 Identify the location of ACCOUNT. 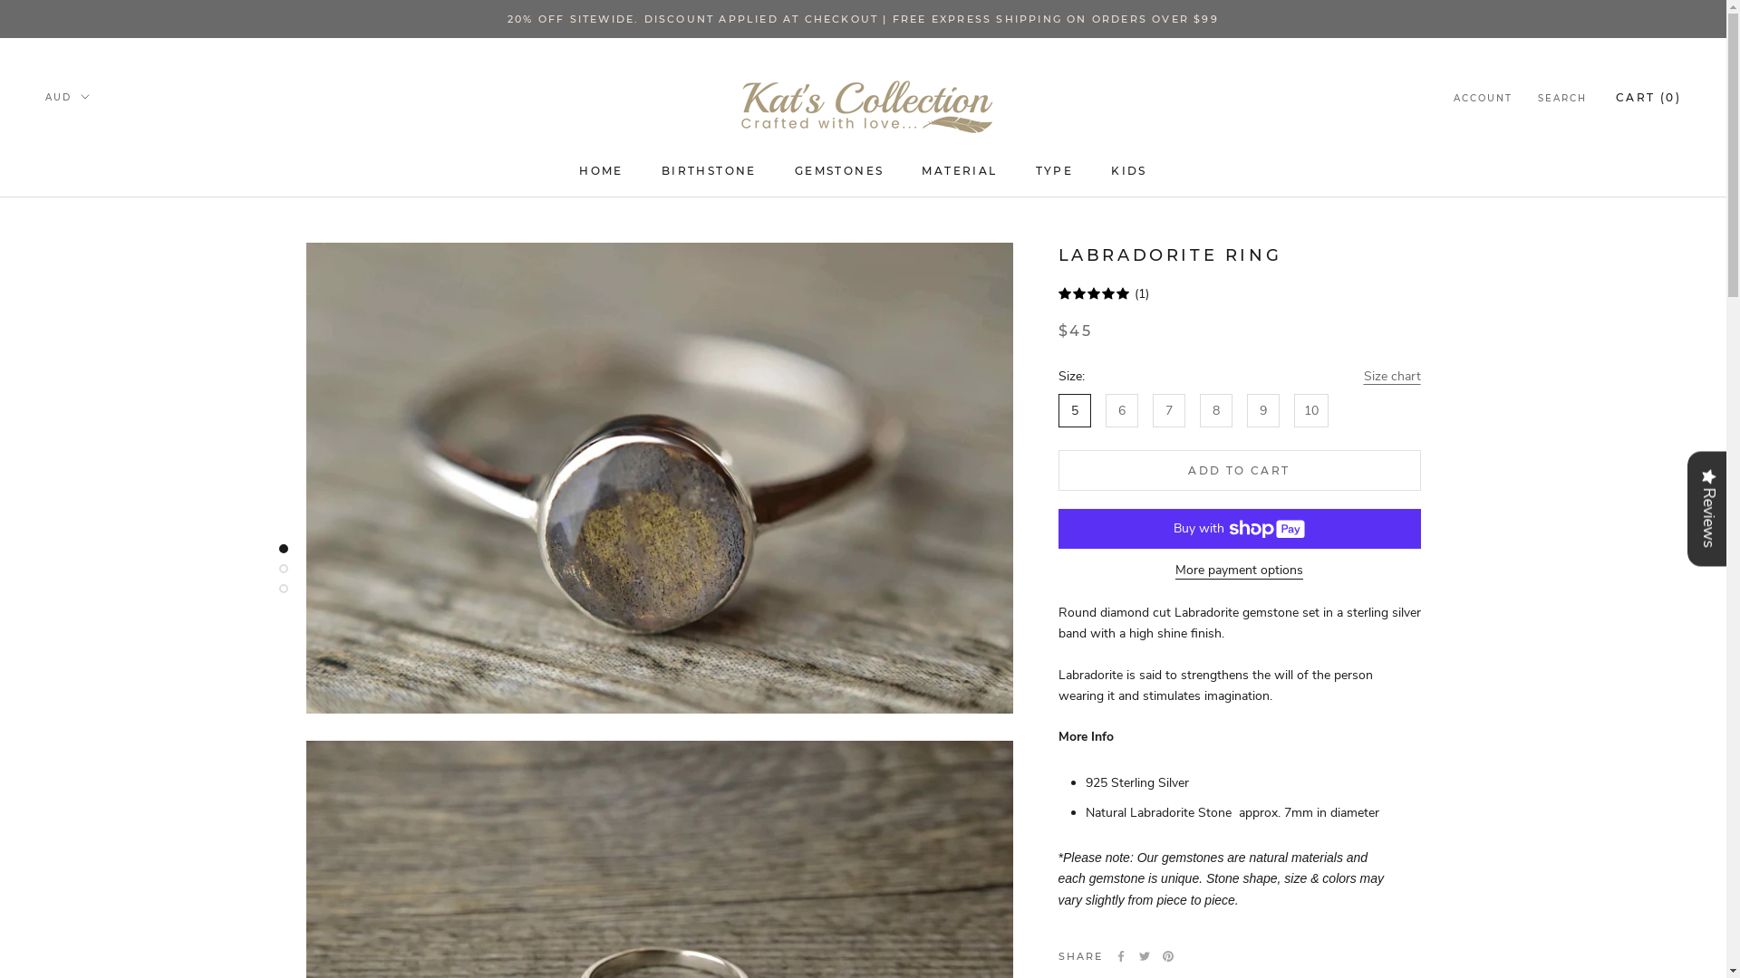
(1483, 100).